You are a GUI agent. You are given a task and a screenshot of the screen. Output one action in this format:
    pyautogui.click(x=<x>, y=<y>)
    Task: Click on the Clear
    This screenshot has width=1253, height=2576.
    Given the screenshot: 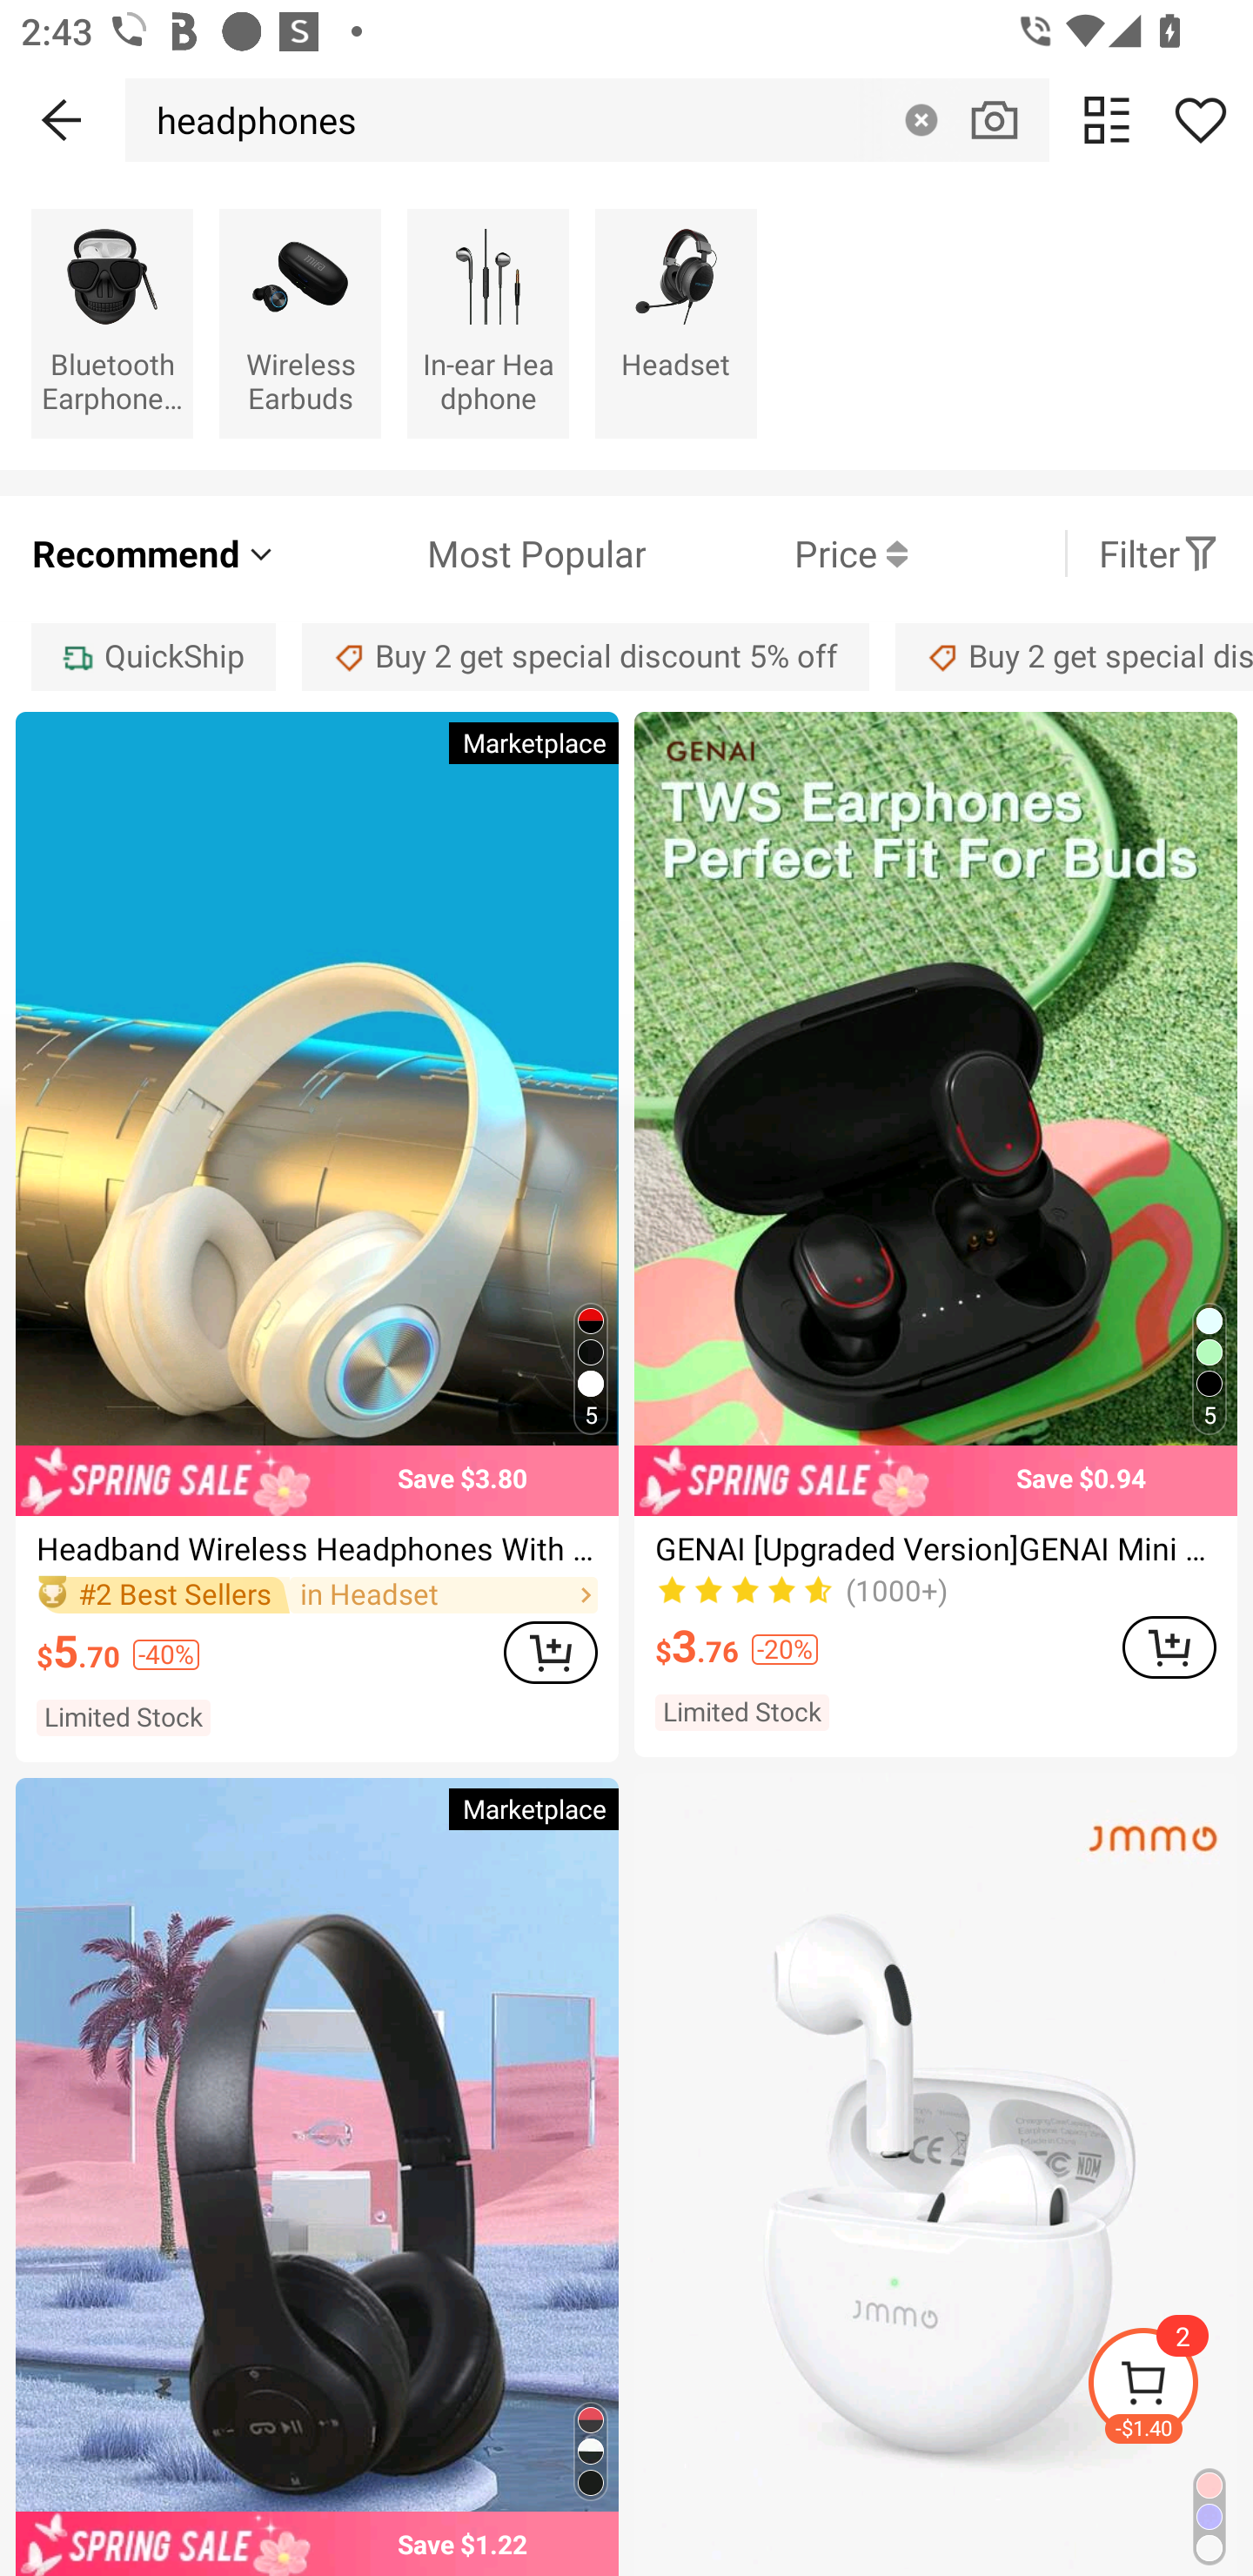 What is the action you would take?
    pyautogui.click(x=921, y=119)
    